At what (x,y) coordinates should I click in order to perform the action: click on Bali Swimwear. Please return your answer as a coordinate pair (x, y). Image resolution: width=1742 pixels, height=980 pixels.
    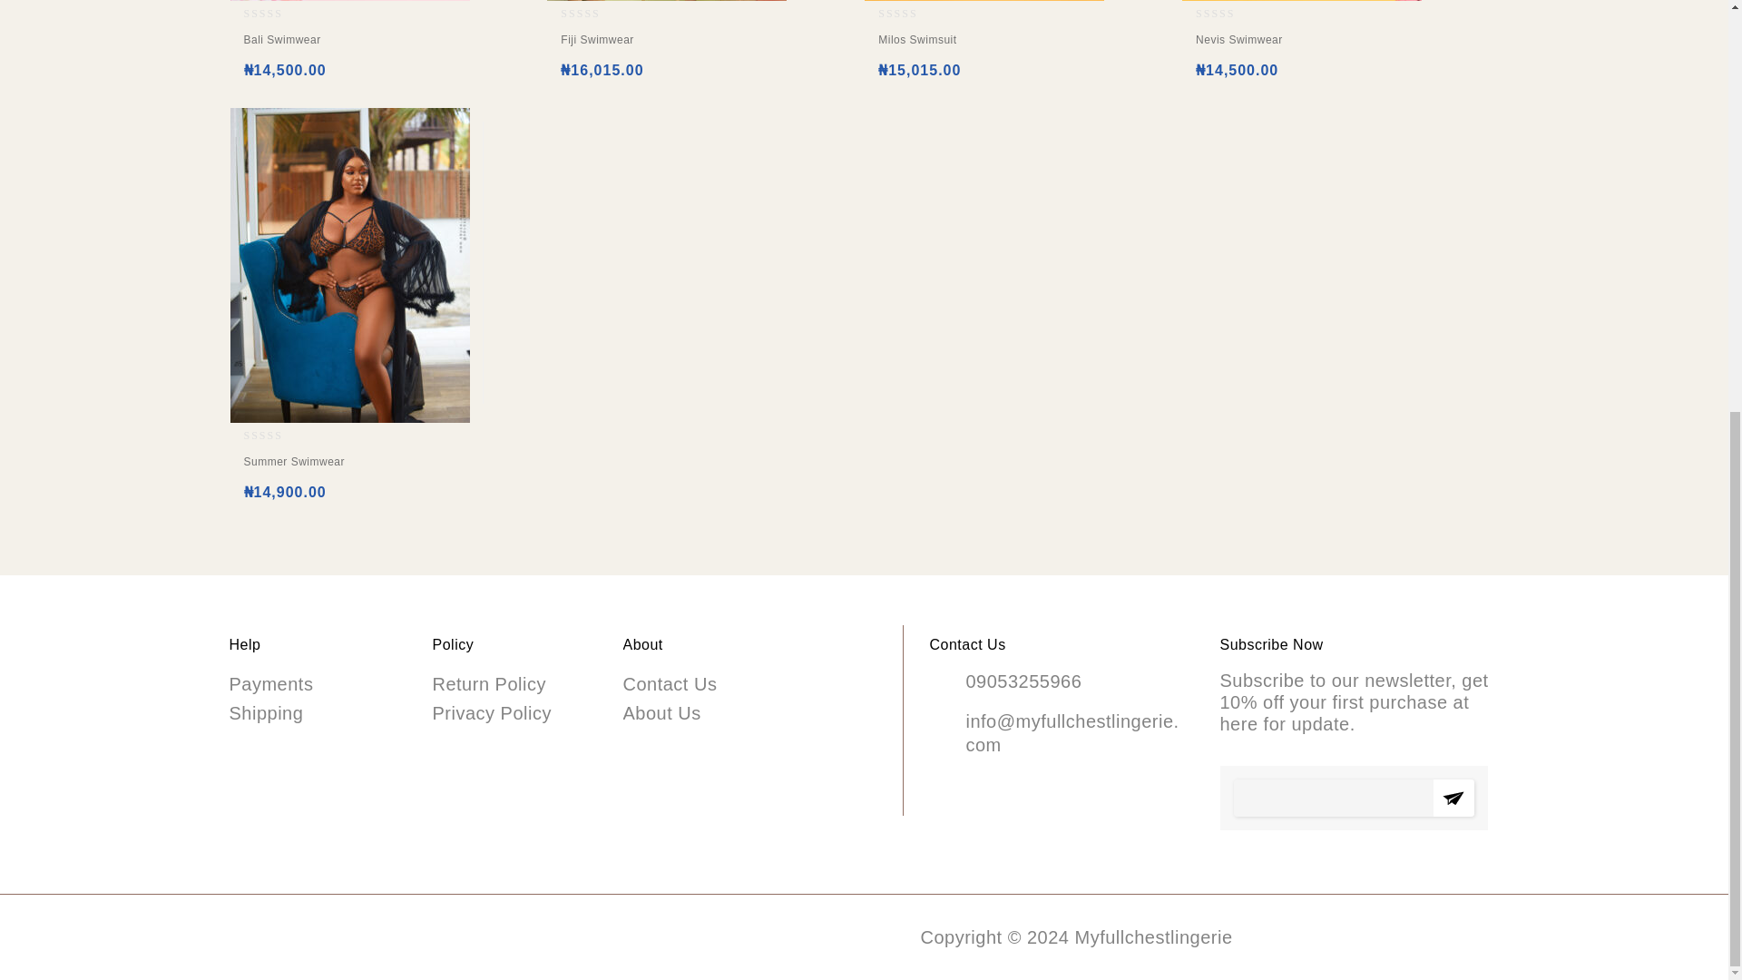
    Looking at the image, I should click on (348, 44).